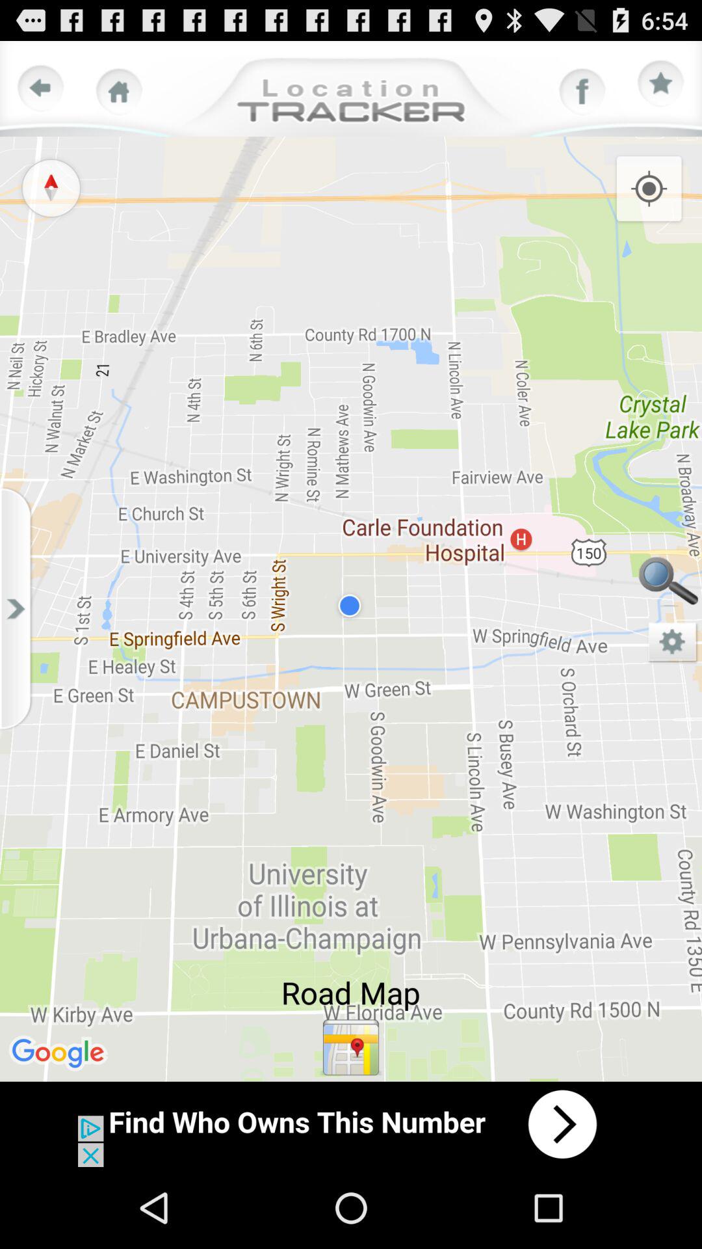 Image resolution: width=702 pixels, height=1249 pixels. I want to click on go to home, so click(119, 92).